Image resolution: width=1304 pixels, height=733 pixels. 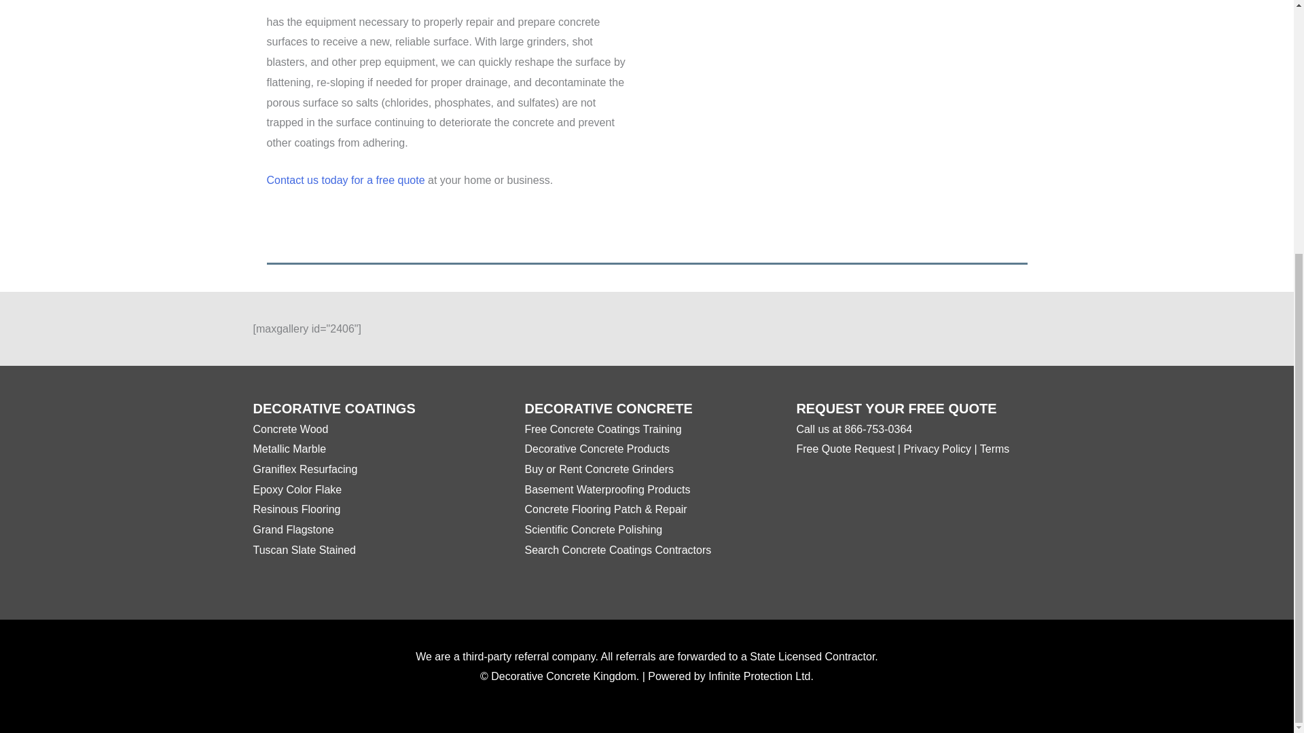 What do you see at coordinates (289, 449) in the screenshot?
I see `Metallic Marble` at bounding box center [289, 449].